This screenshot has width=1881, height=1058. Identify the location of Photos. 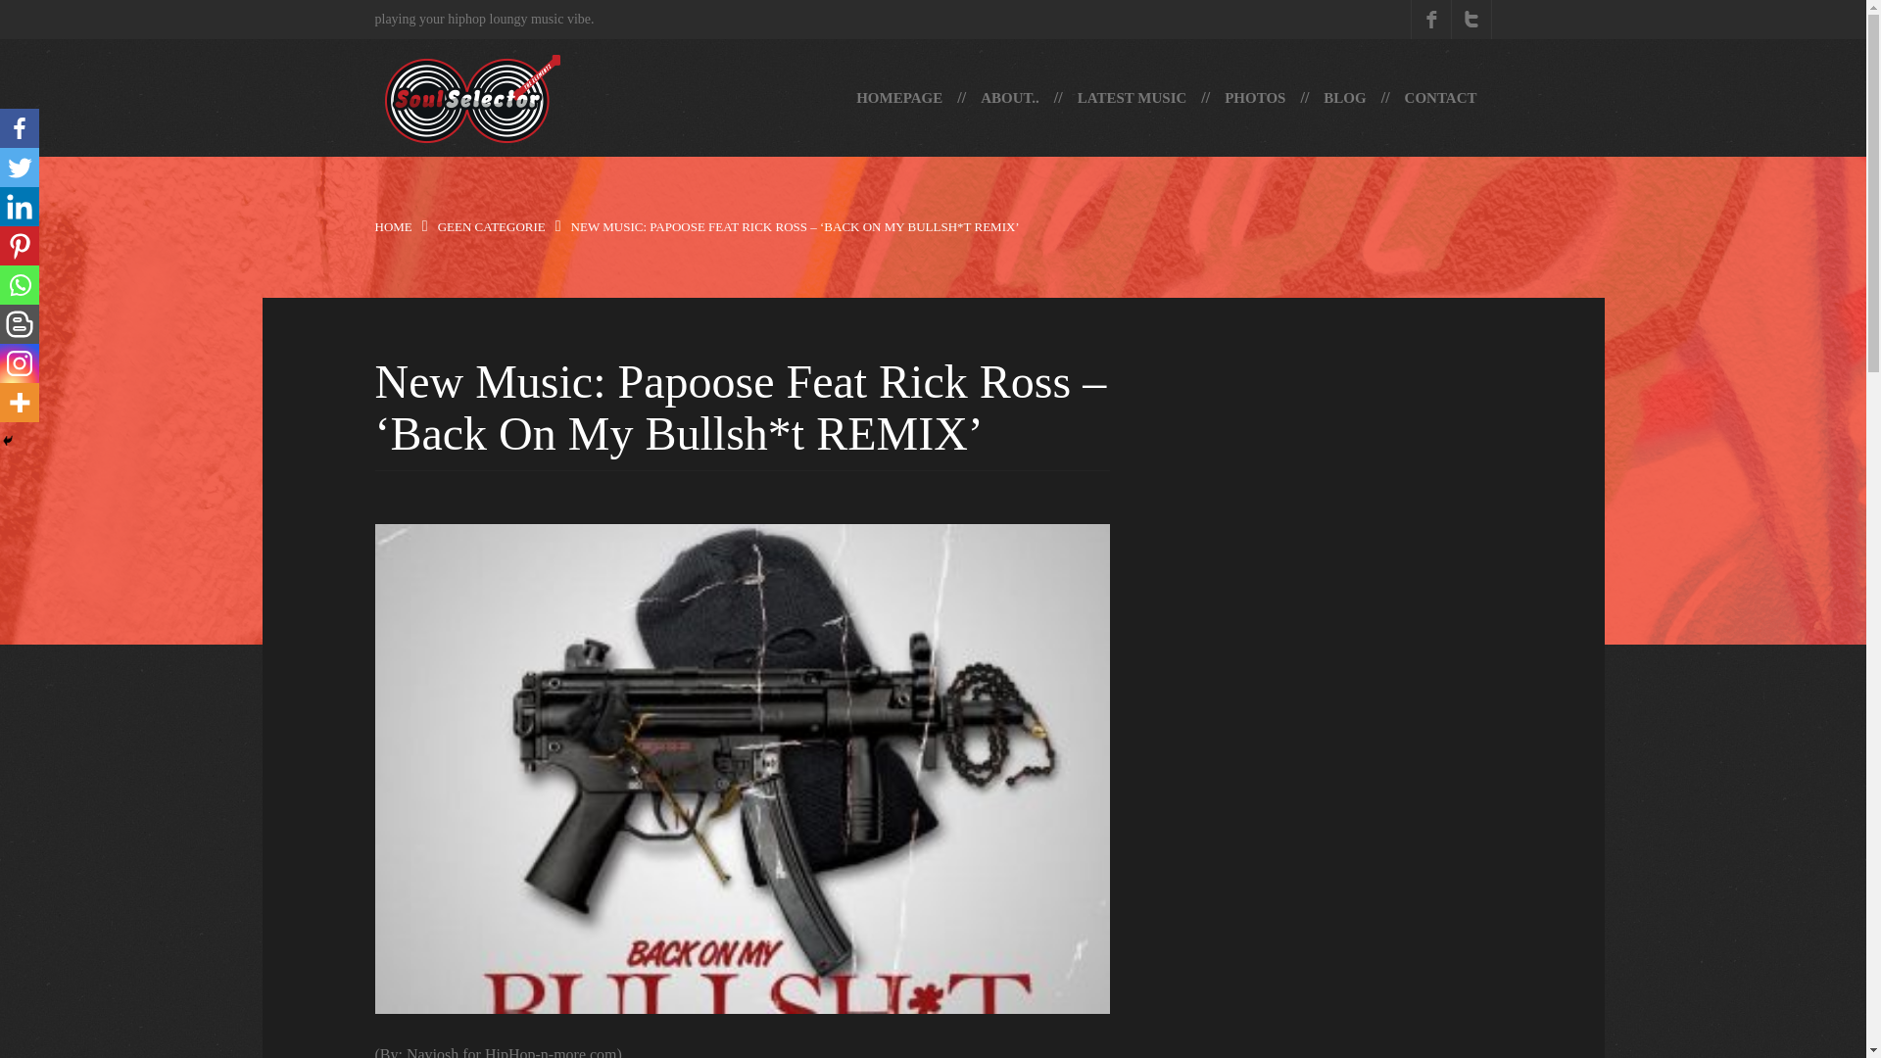
(1254, 97).